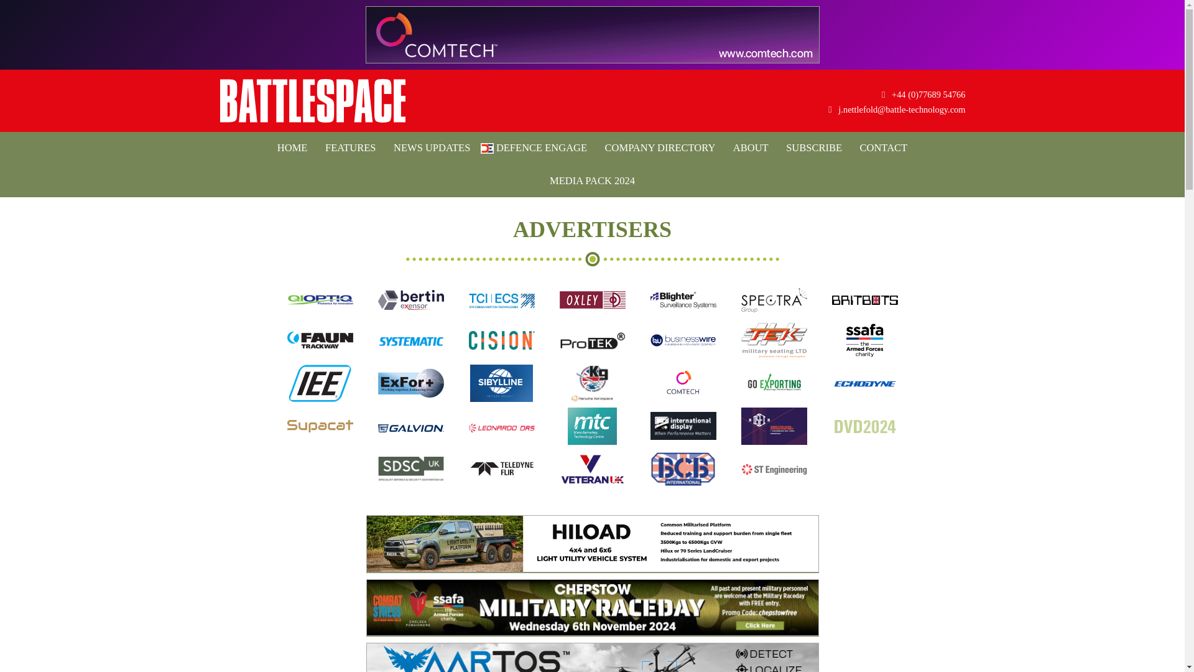 This screenshot has width=1194, height=672. I want to click on qioptiq.com, so click(320, 307).